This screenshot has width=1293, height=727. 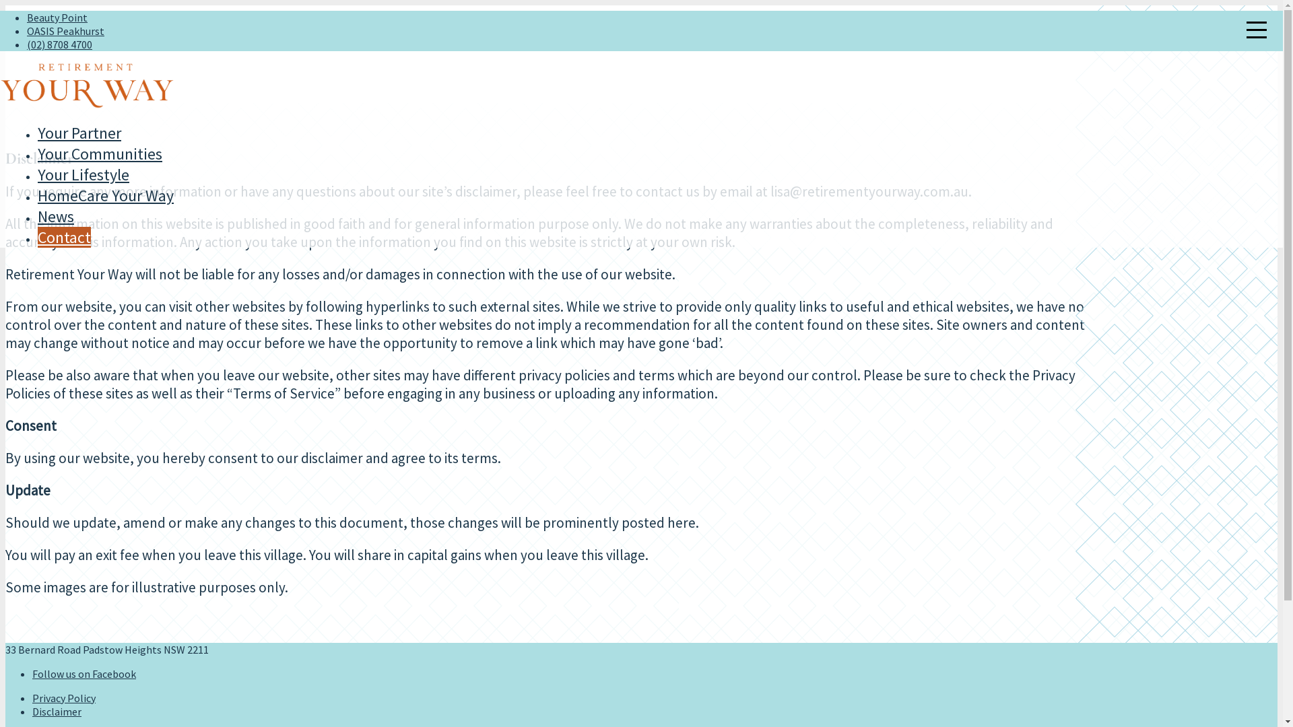 I want to click on Follow us on Facebook, so click(x=84, y=674).